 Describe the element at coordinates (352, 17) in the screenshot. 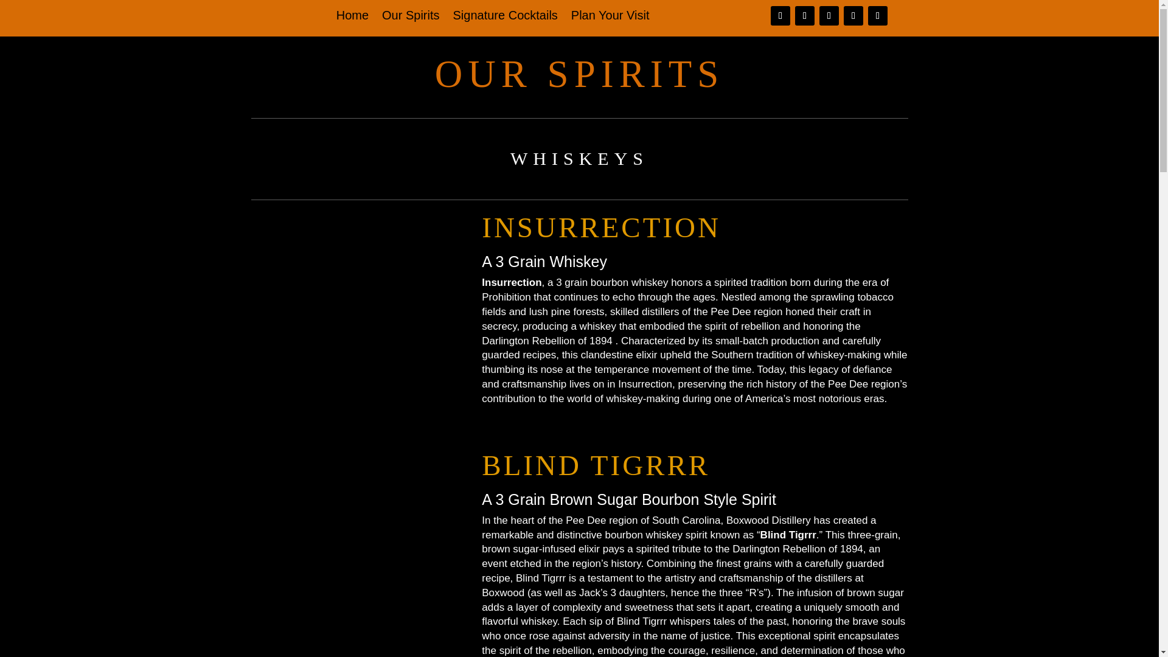

I see `Home` at that location.